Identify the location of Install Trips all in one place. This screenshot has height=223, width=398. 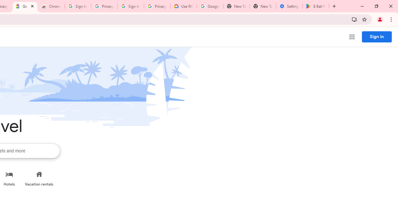
(354, 19).